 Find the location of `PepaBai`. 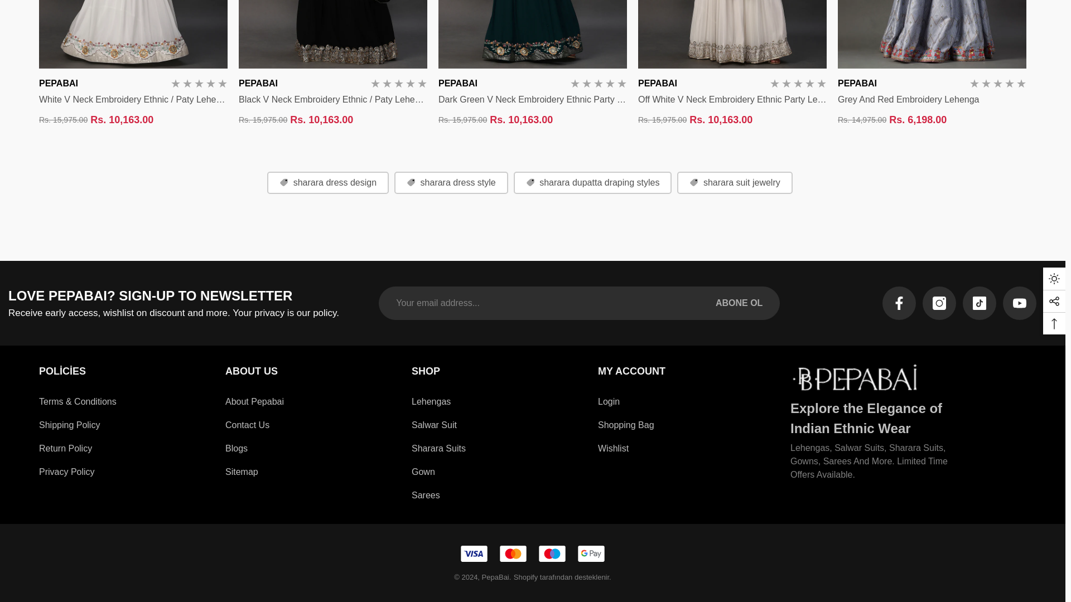

PepaBai is located at coordinates (856, 376).